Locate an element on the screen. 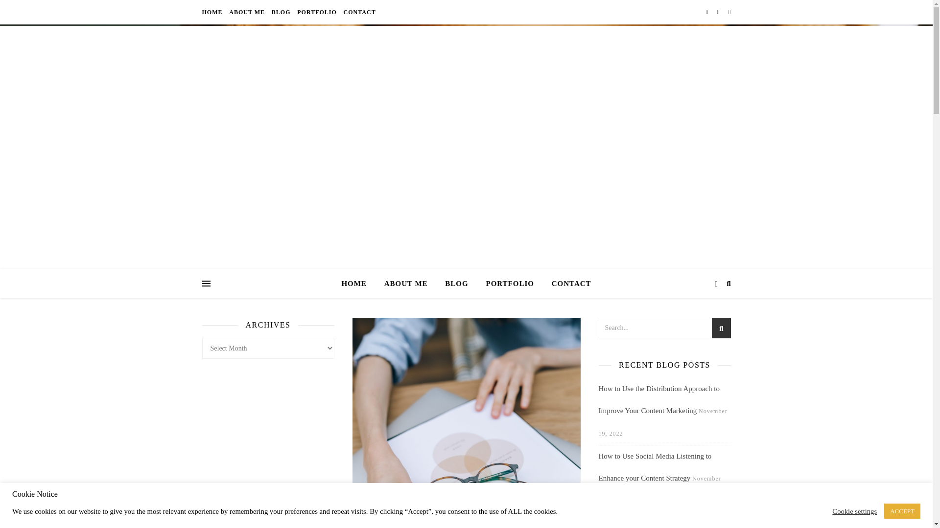 The image size is (940, 528). PORTFOLIO is located at coordinates (509, 284).